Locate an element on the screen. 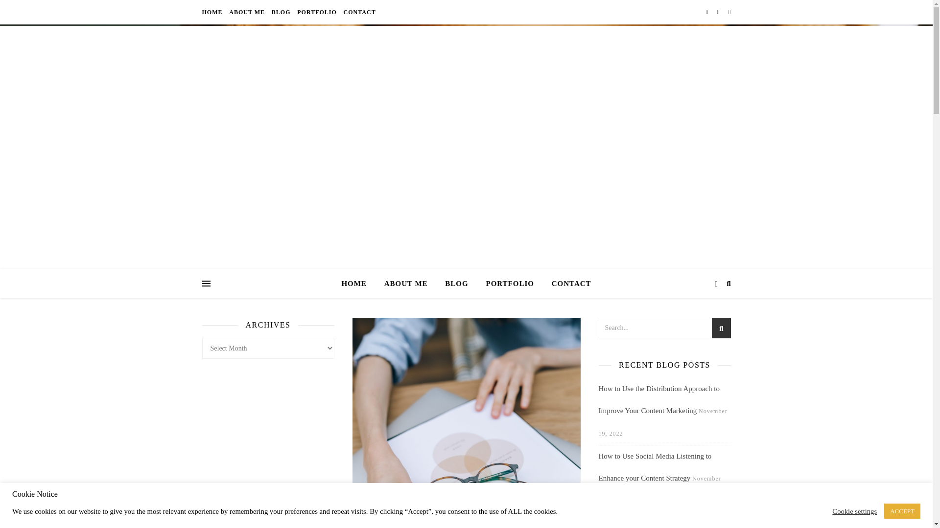 The image size is (940, 528). PORTFOLIO is located at coordinates (509, 284).